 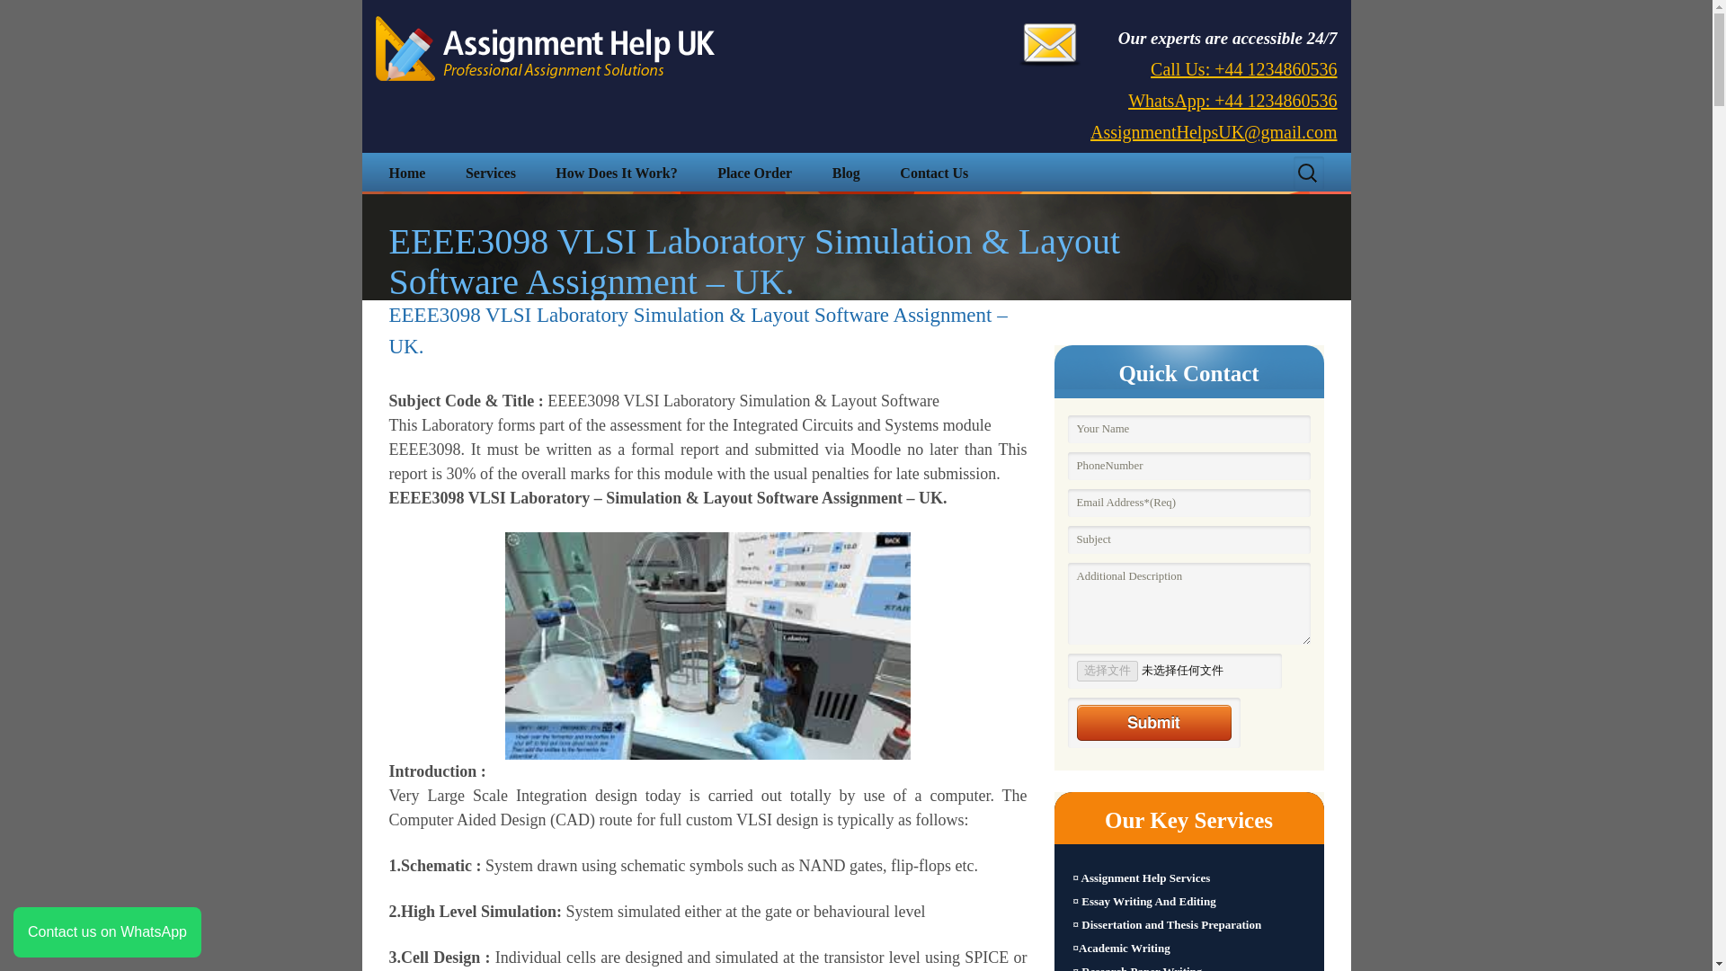 I want to click on Blog, so click(x=847, y=173).